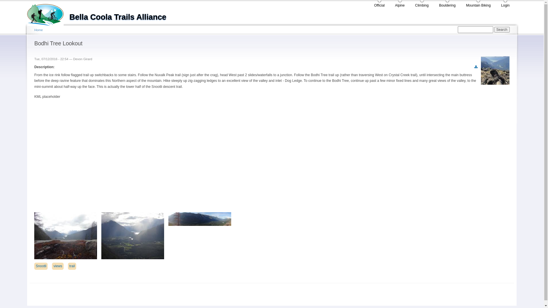 This screenshot has height=308, width=548. Describe the element at coordinates (478, 4) in the screenshot. I see `Mountain Biking` at that location.